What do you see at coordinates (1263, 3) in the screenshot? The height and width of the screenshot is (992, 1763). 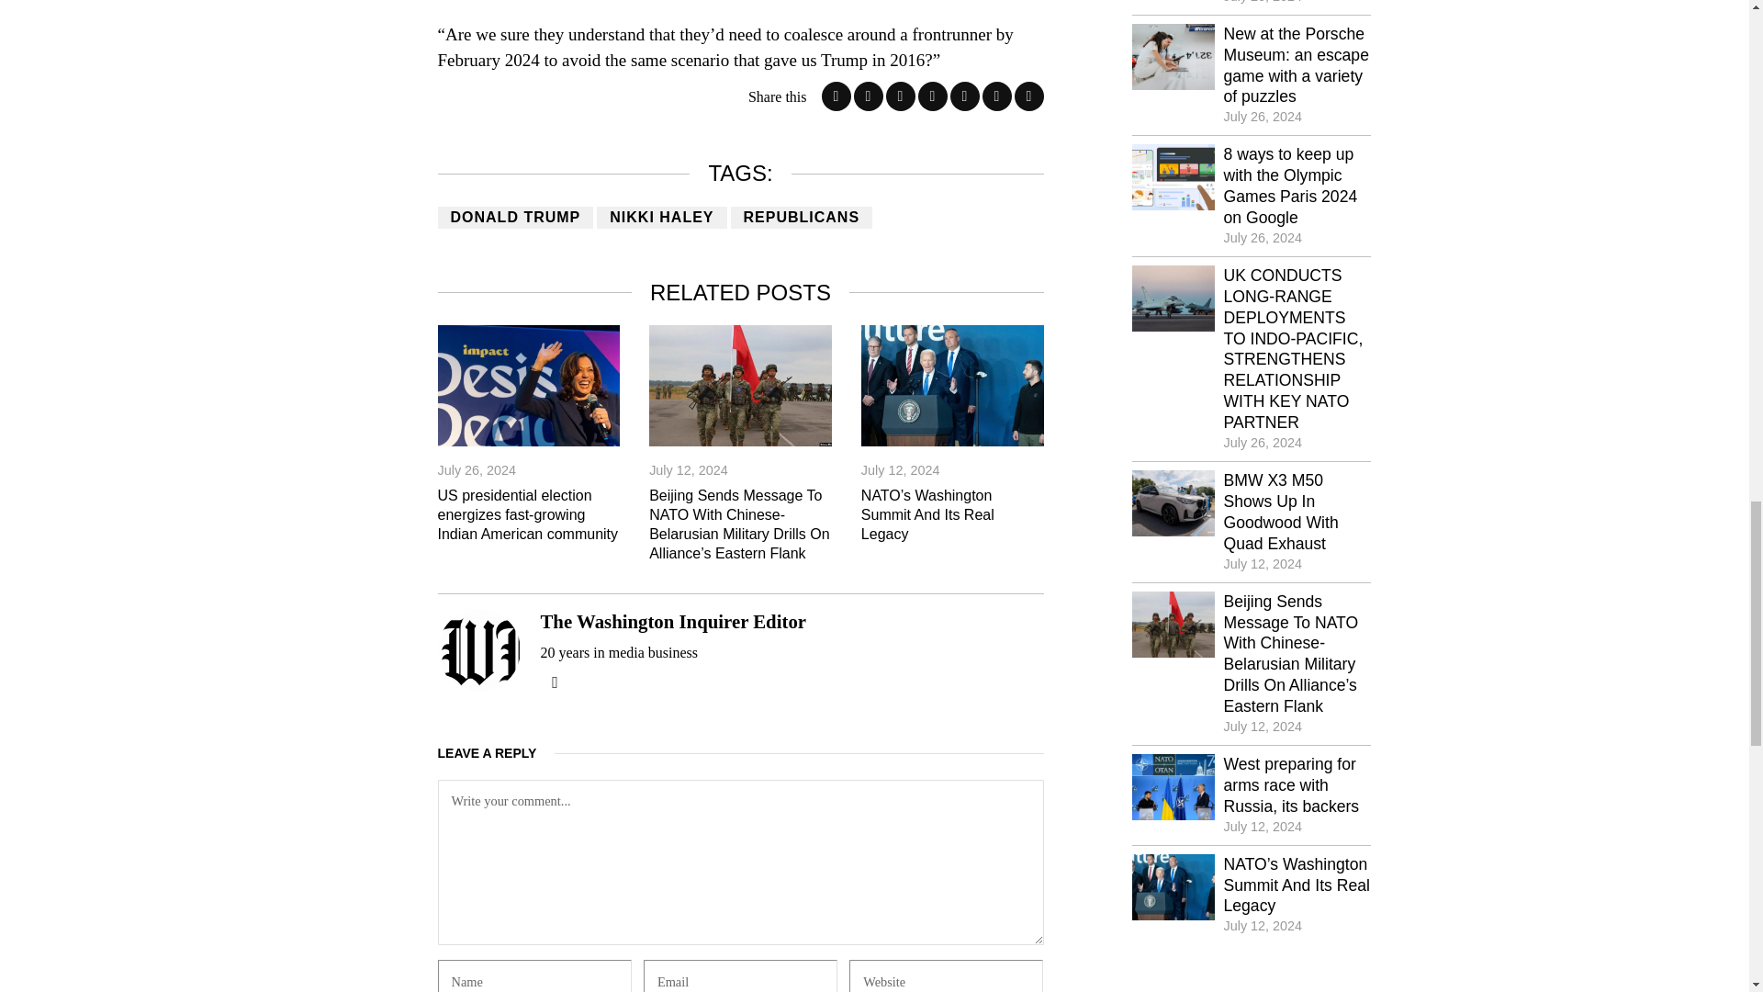 I see `26 Jul, 2024 18:29:36` at bounding box center [1263, 3].